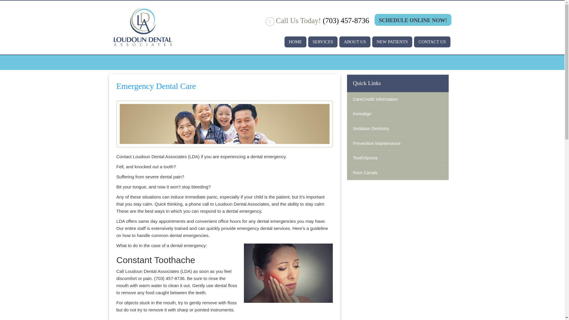  Describe the element at coordinates (295, 42) in the screenshot. I see `HOME` at that location.